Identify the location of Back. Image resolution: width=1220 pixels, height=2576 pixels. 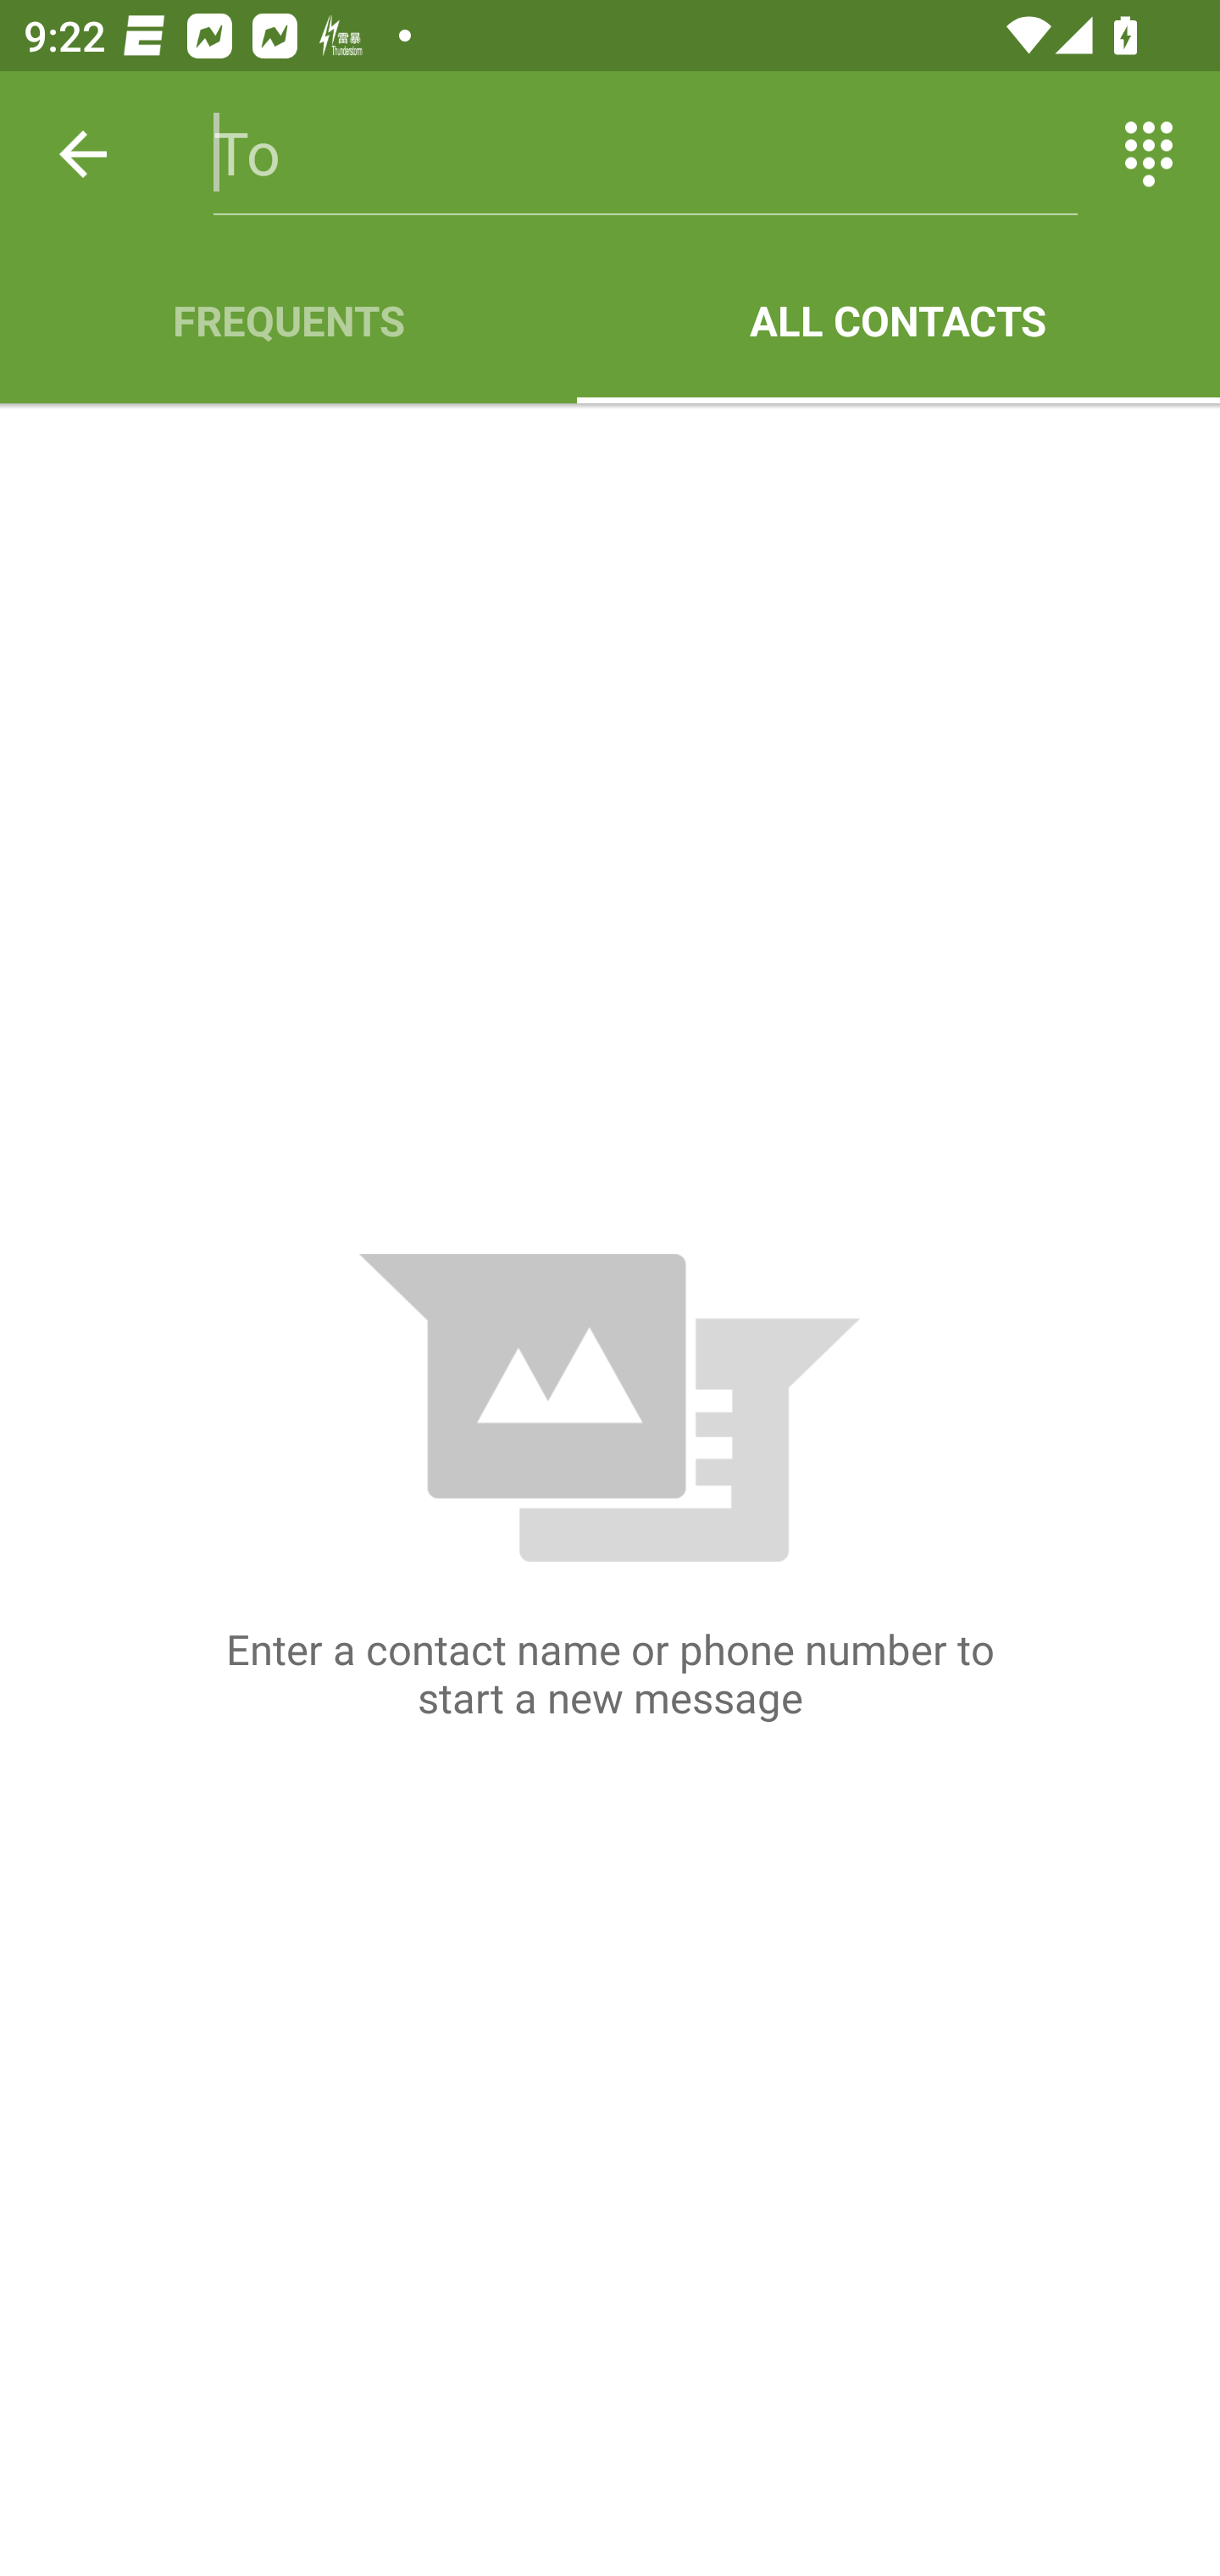
(83, 154).